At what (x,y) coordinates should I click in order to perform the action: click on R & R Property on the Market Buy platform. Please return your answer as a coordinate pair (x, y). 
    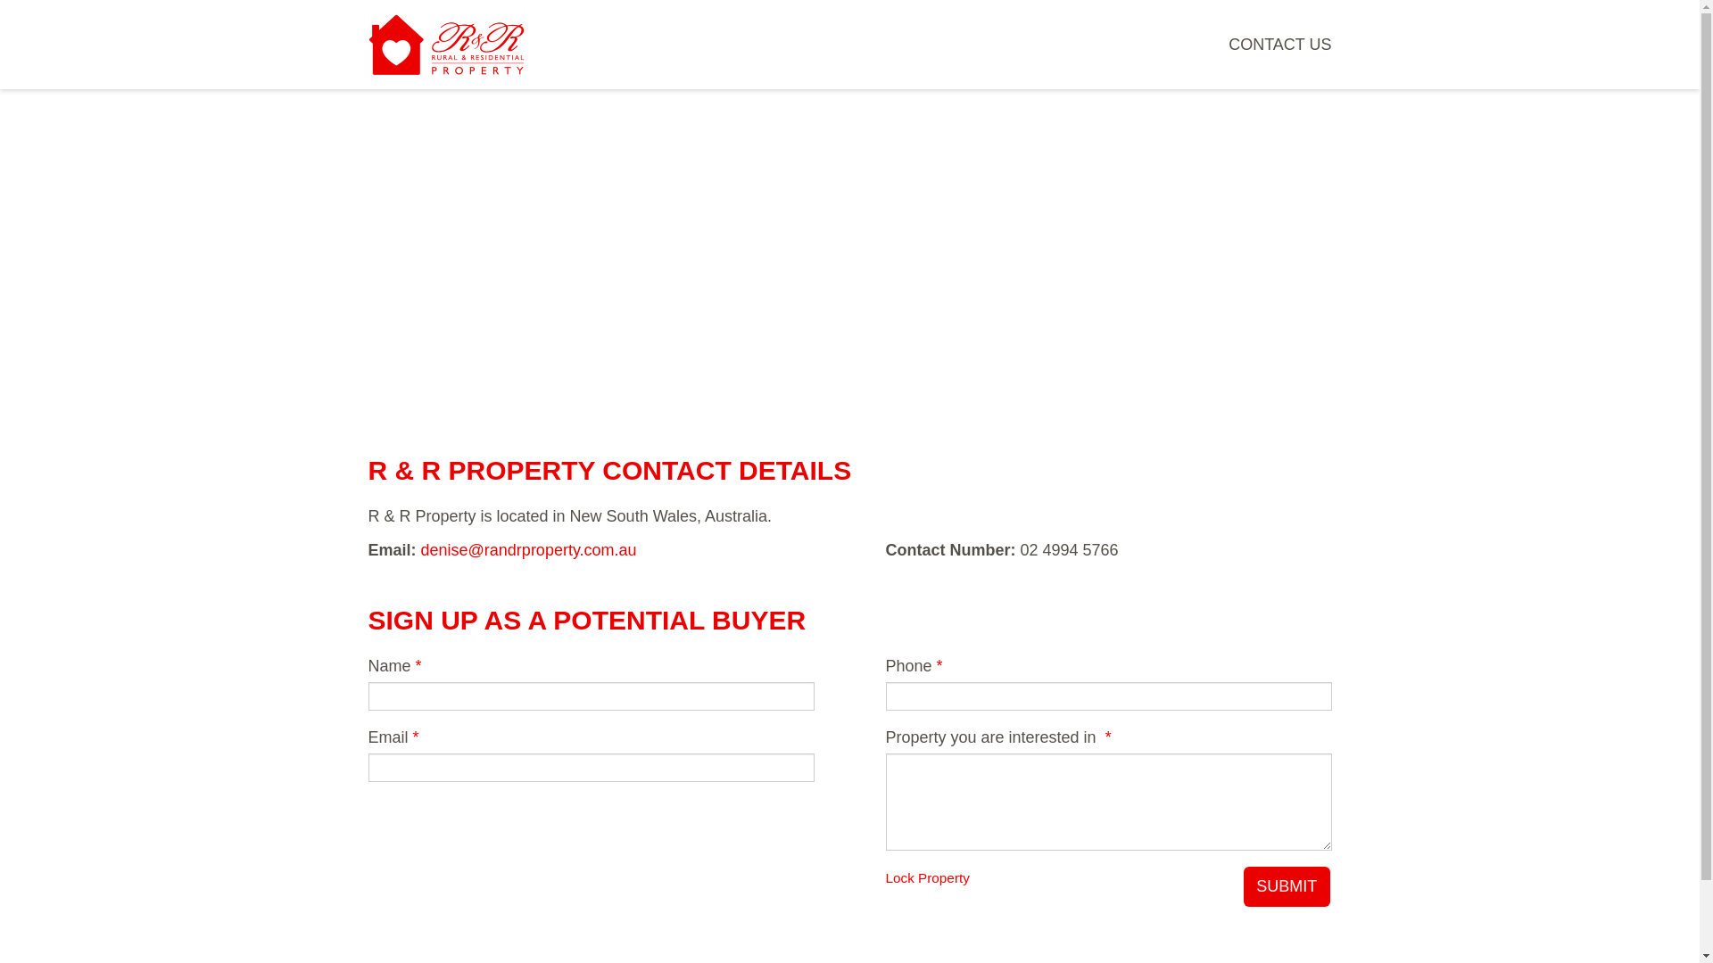
    Looking at the image, I should click on (446, 45).